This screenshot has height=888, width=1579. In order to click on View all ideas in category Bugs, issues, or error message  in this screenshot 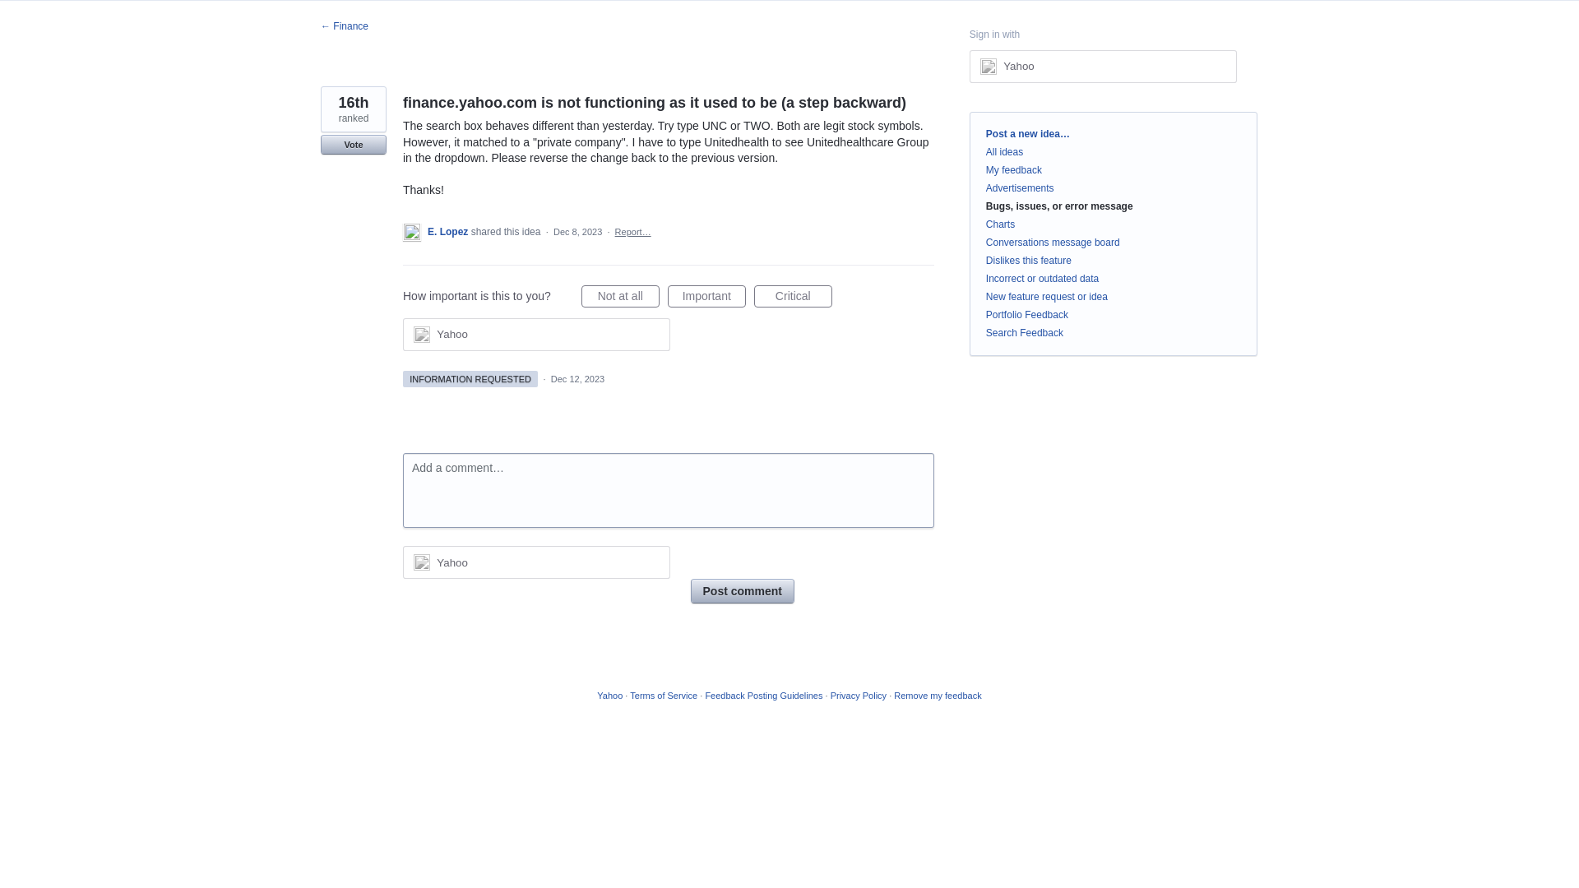, I will do `click(1059, 206)`.